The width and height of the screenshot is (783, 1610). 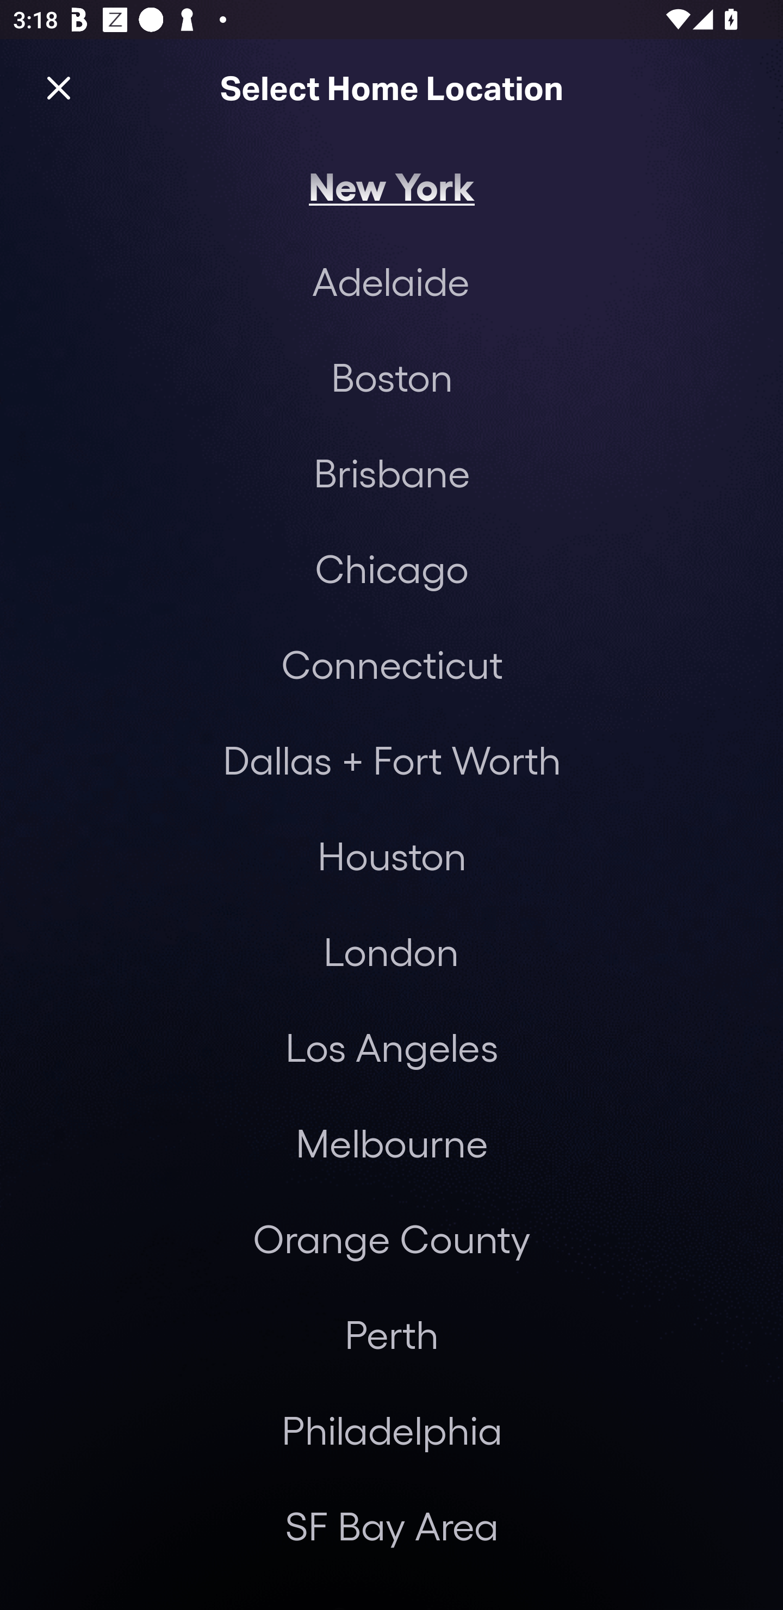 What do you see at coordinates (391, 1143) in the screenshot?
I see `Melbourne` at bounding box center [391, 1143].